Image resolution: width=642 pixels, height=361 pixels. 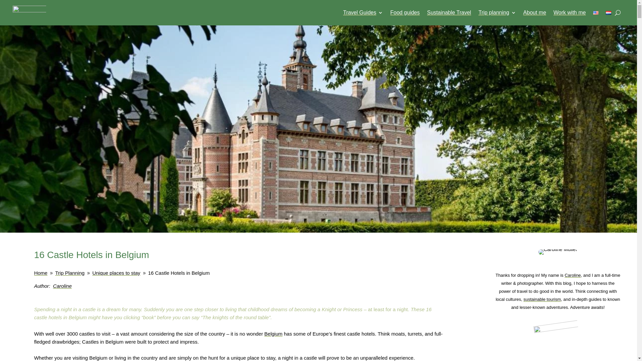 I want to click on Caroline, so click(x=63, y=286).